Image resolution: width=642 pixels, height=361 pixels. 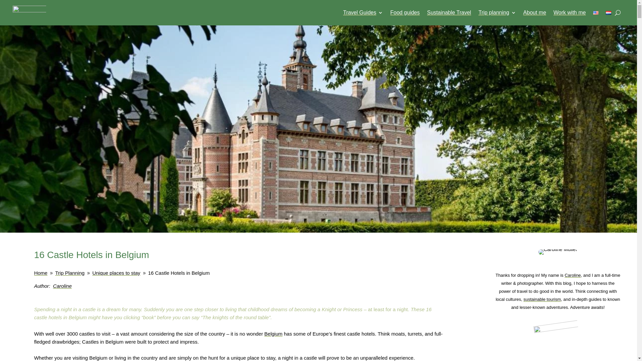 I want to click on Caroline, so click(x=63, y=286).